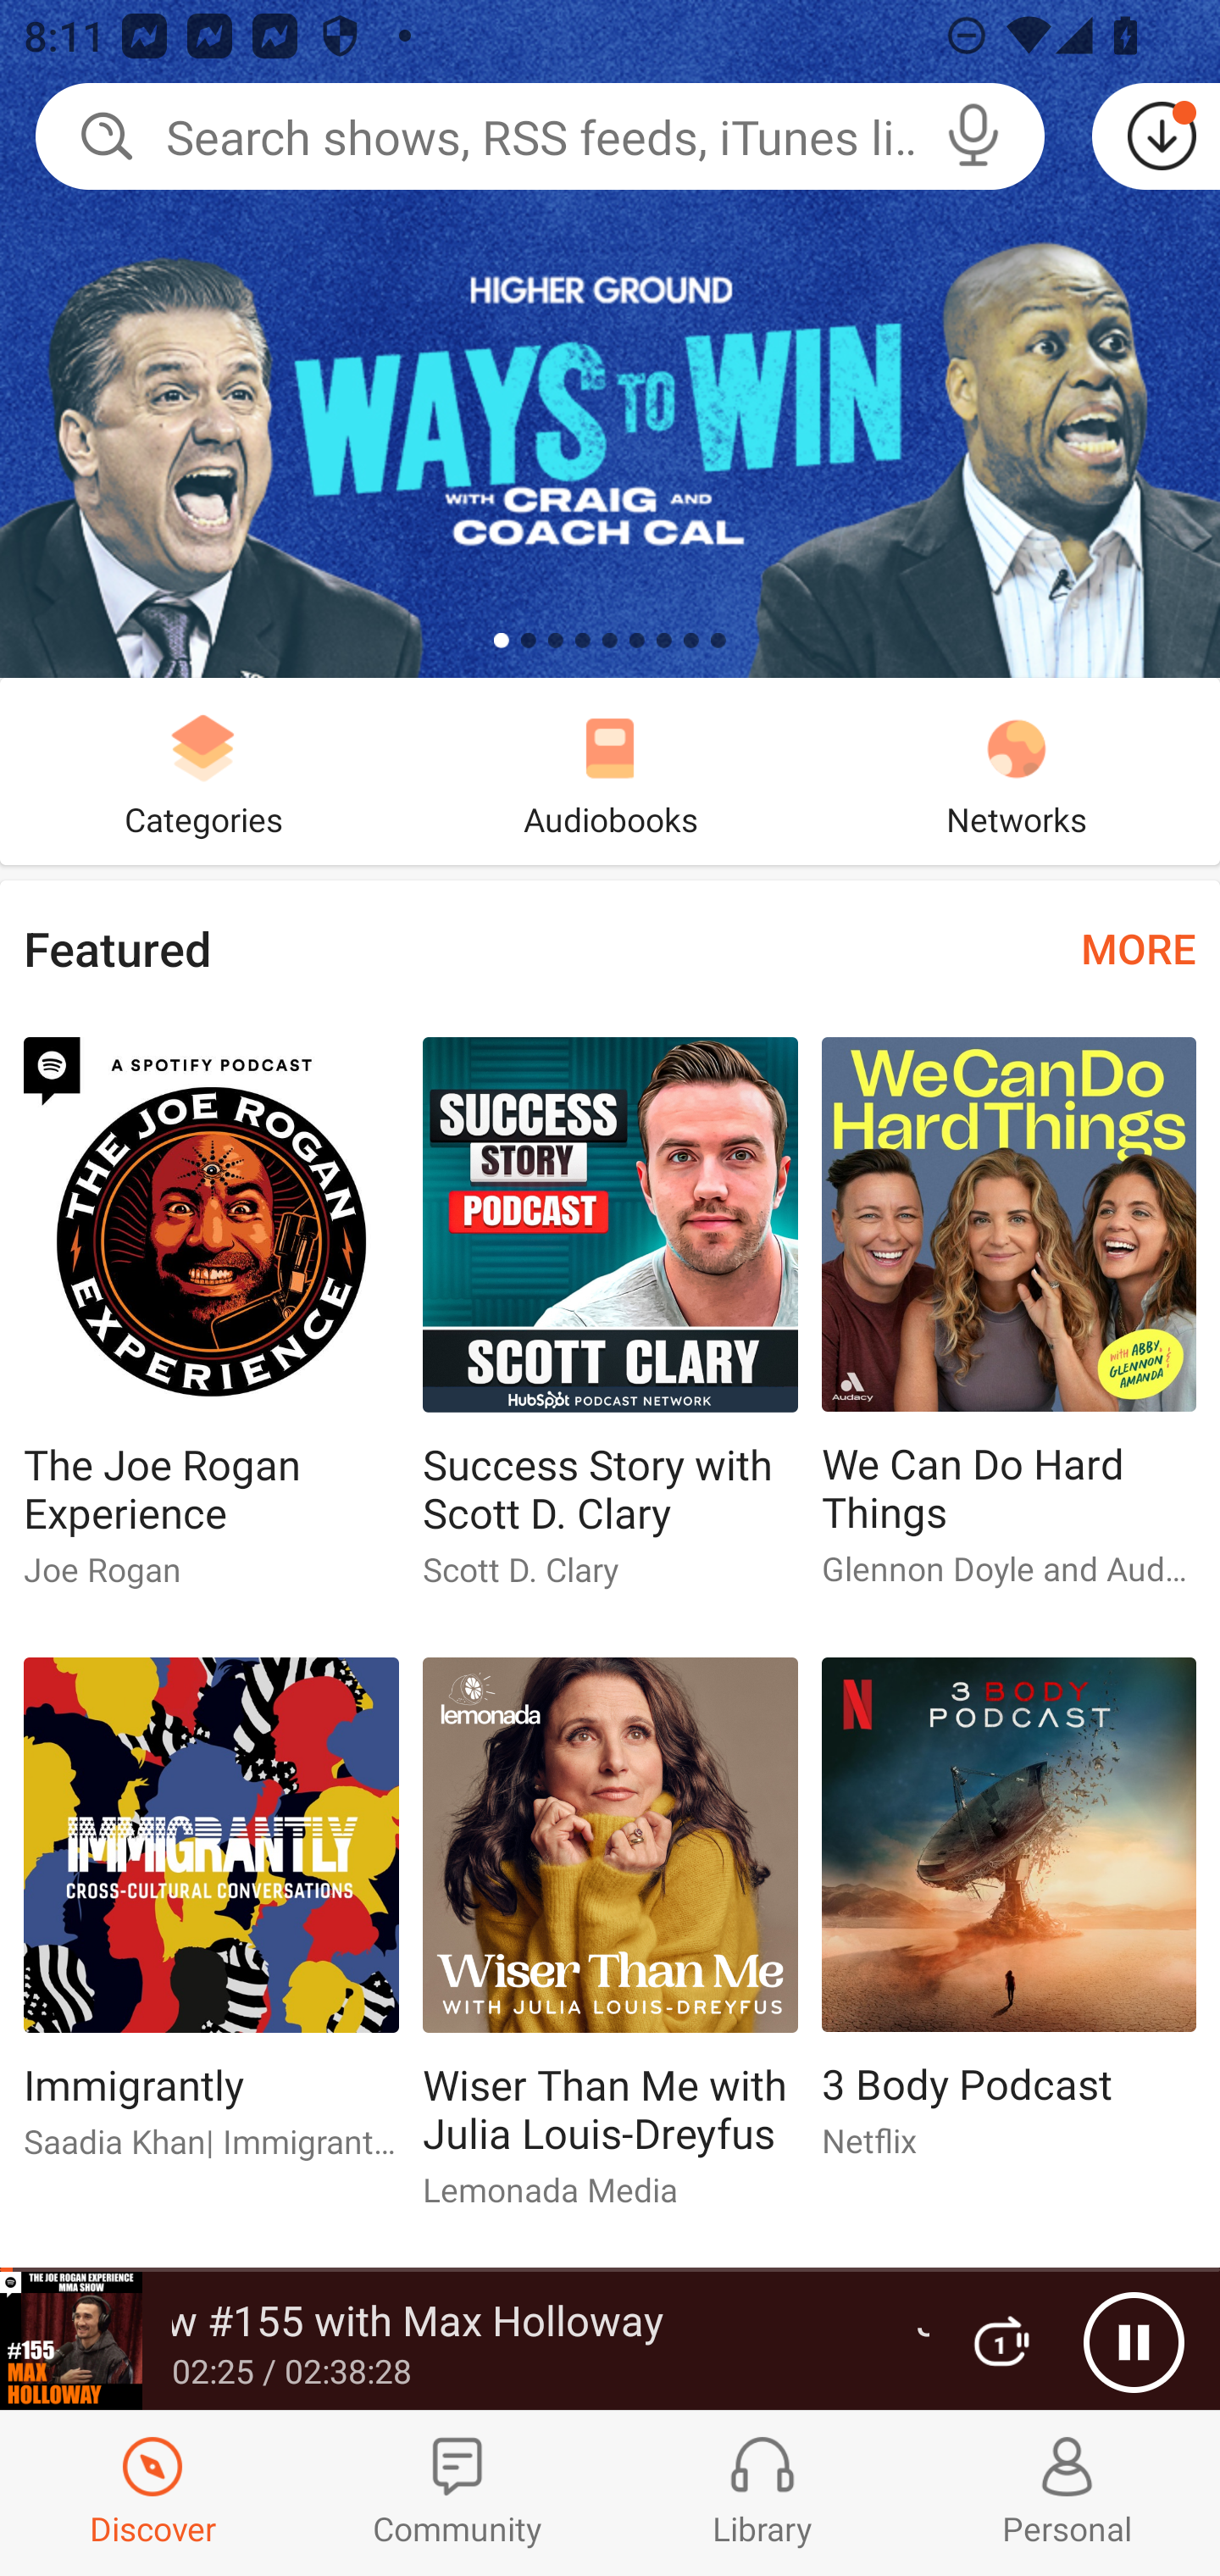 The image size is (1220, 2576). What do you see at coordinates (1139, 947) in the screenshot?
I see `MORE` at bounding box center [1139, 947].